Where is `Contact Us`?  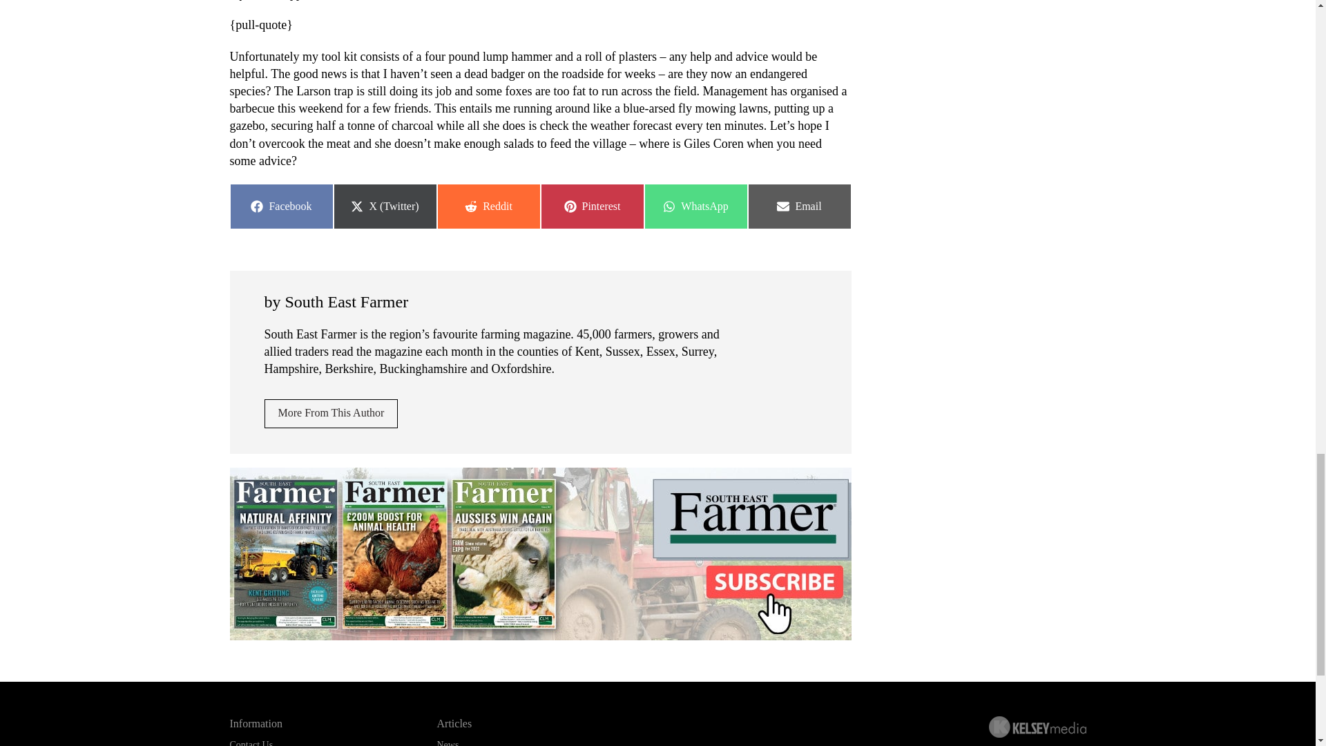 Contact Us is located at coordinates (799, 206).